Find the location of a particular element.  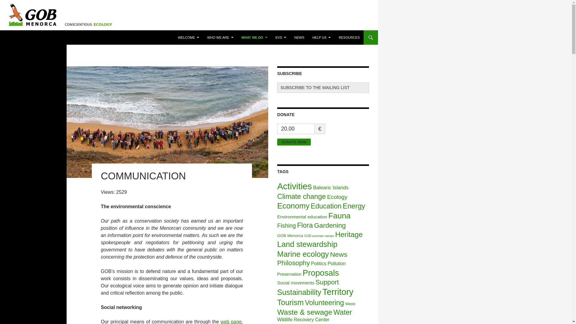

web page is located at coordinates (231, 322).